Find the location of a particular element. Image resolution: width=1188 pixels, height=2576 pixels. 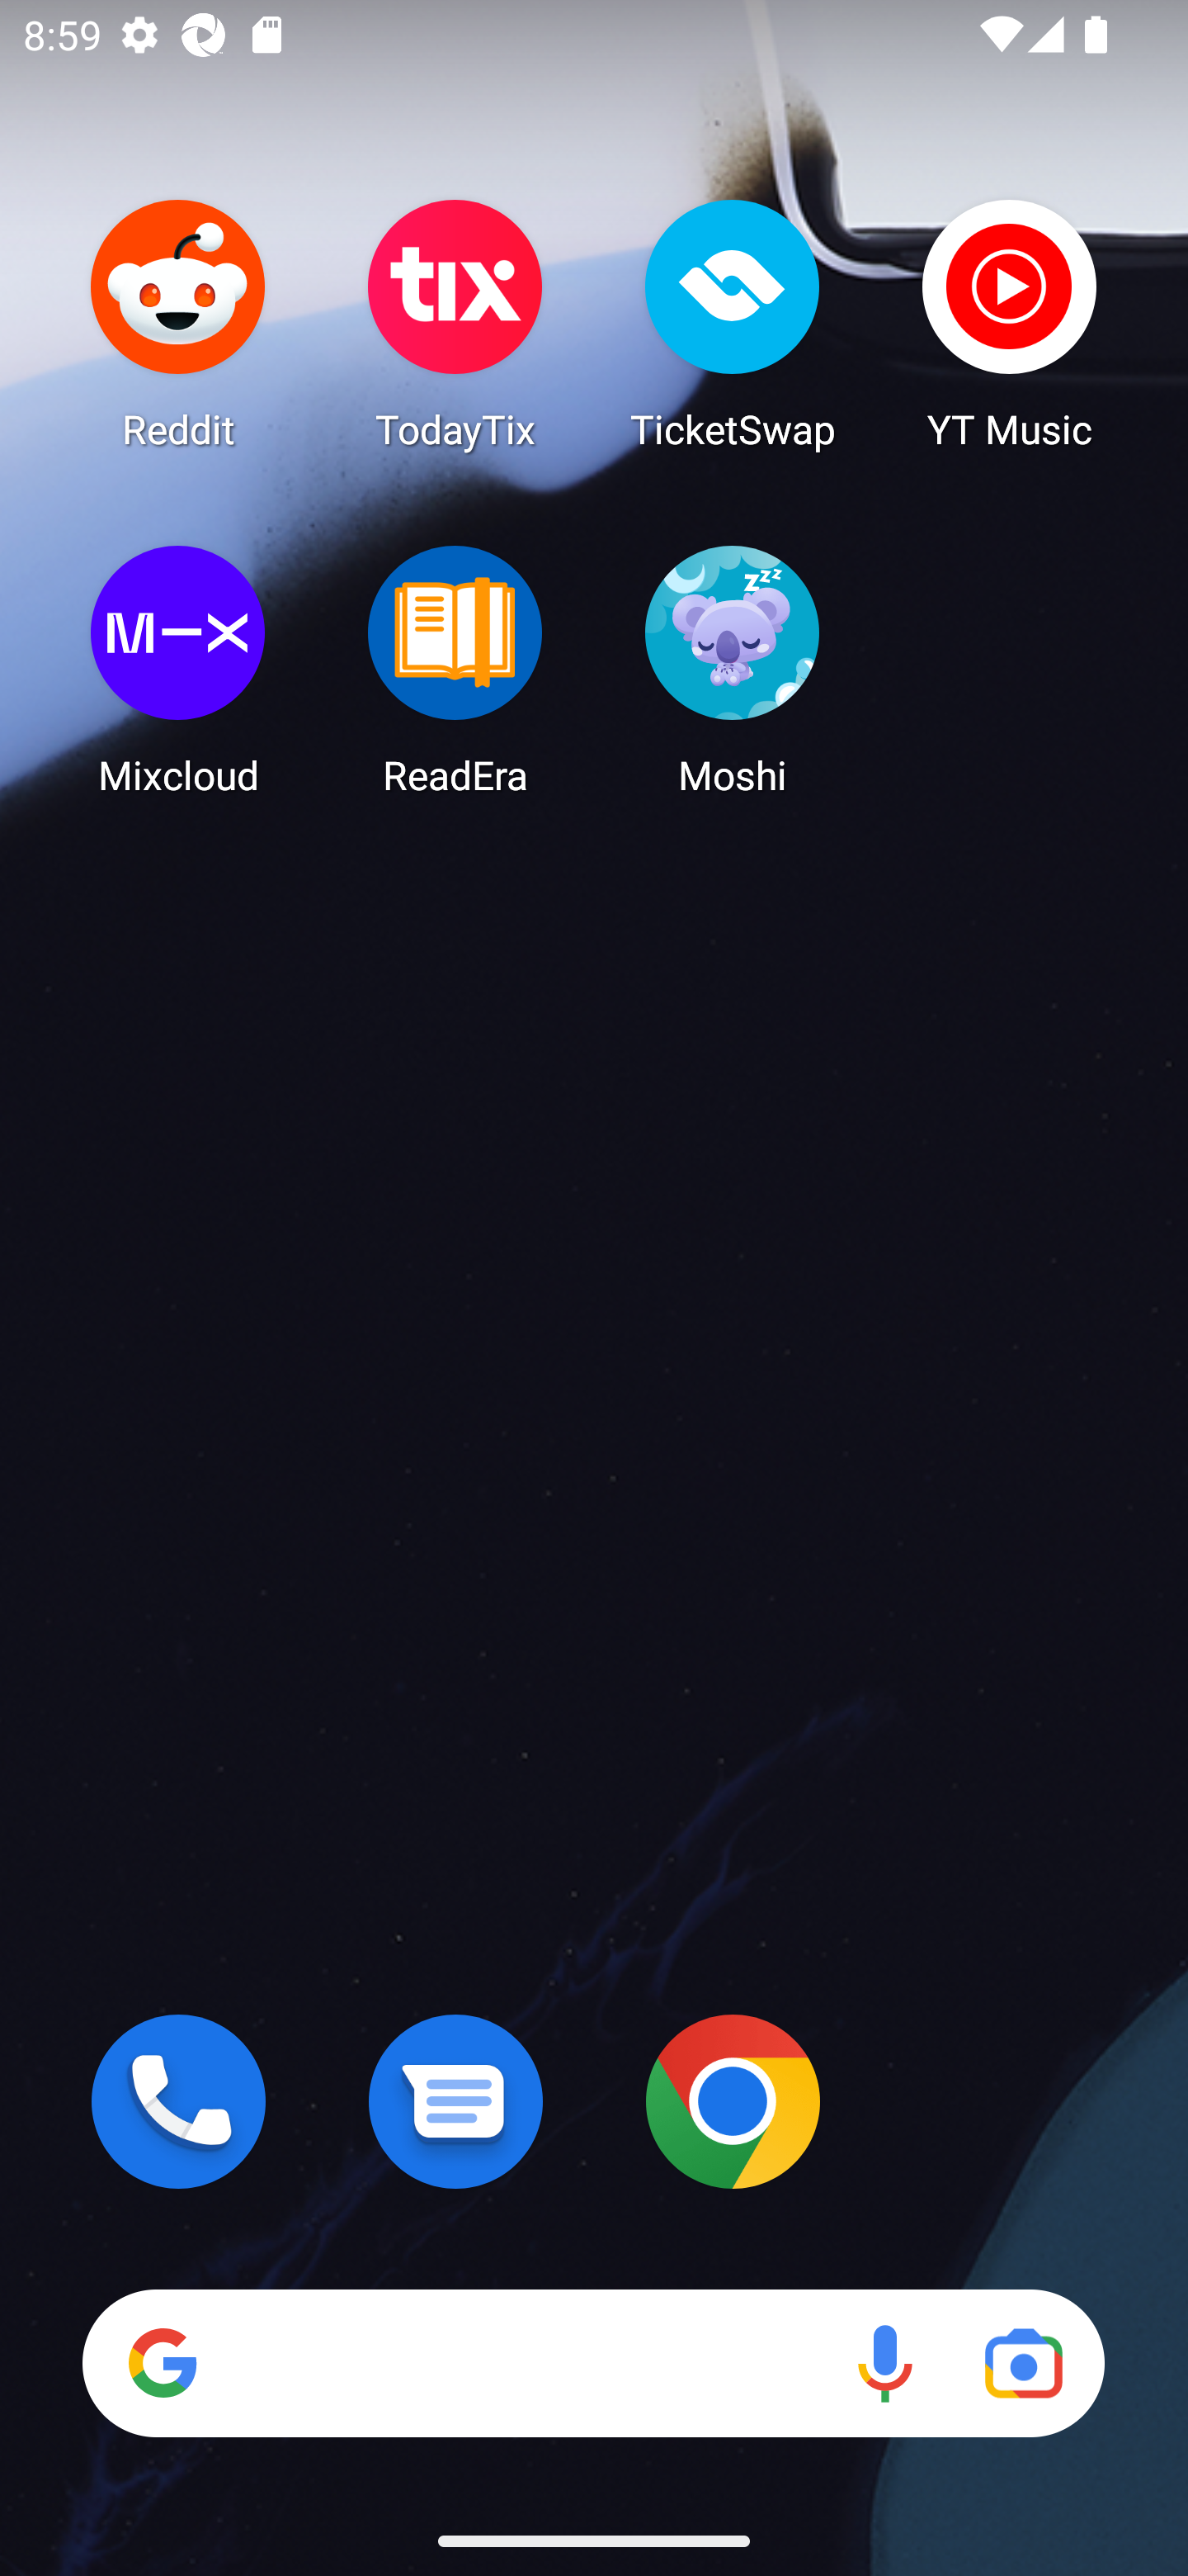

Phone is located at coordinates (178, 2101).